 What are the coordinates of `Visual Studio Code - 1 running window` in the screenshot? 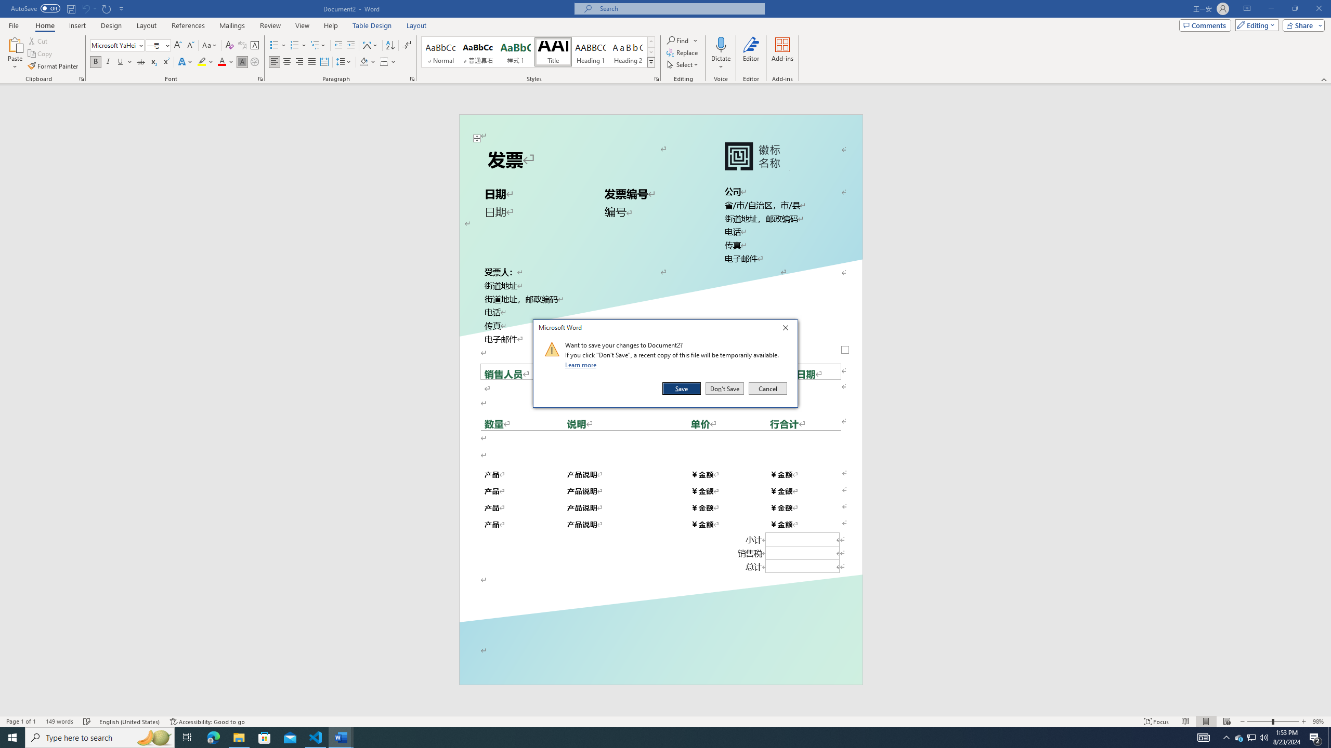 It's located at (316, 738).